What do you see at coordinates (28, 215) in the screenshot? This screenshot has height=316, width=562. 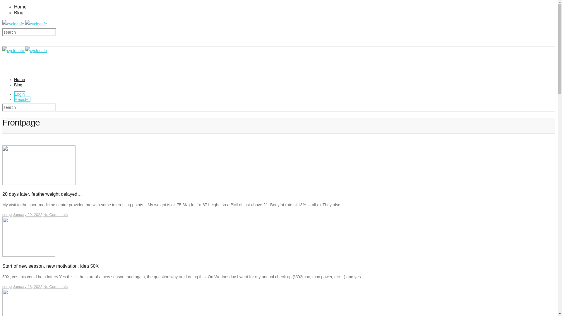 I see `January 29, 2022` at bounding box center [28, 215].